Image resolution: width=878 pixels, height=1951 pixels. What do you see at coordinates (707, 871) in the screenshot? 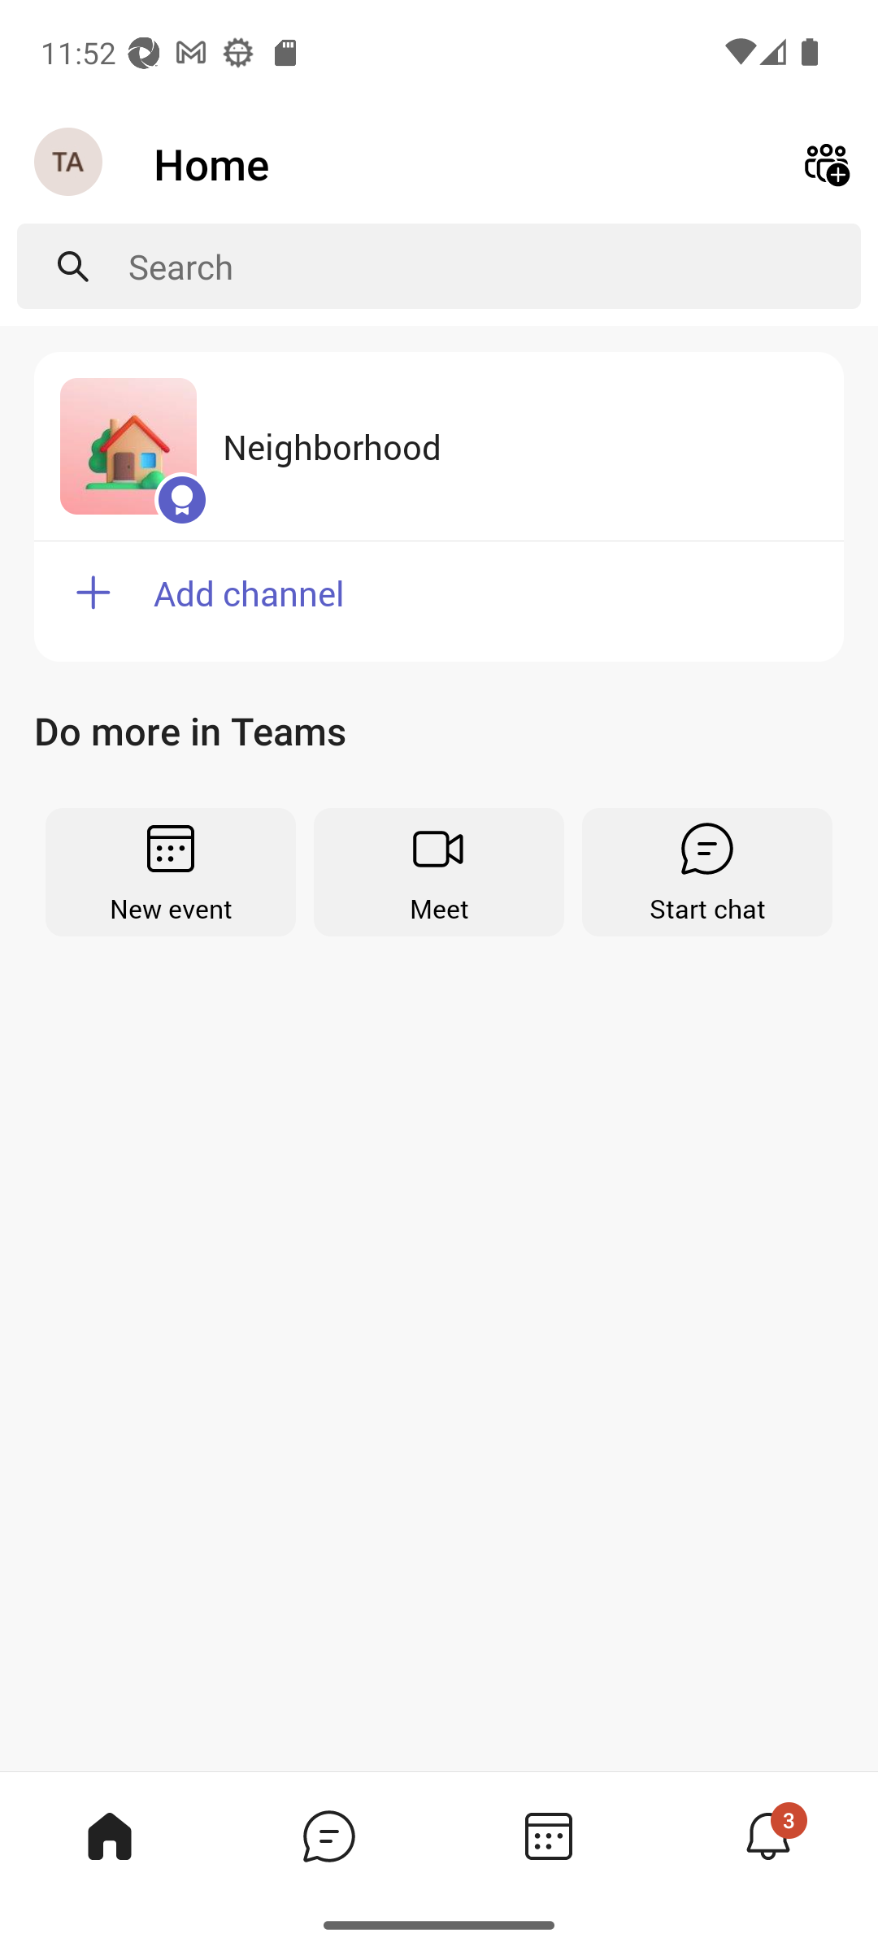
I see `Start chat` at bounding box center [707, 871].